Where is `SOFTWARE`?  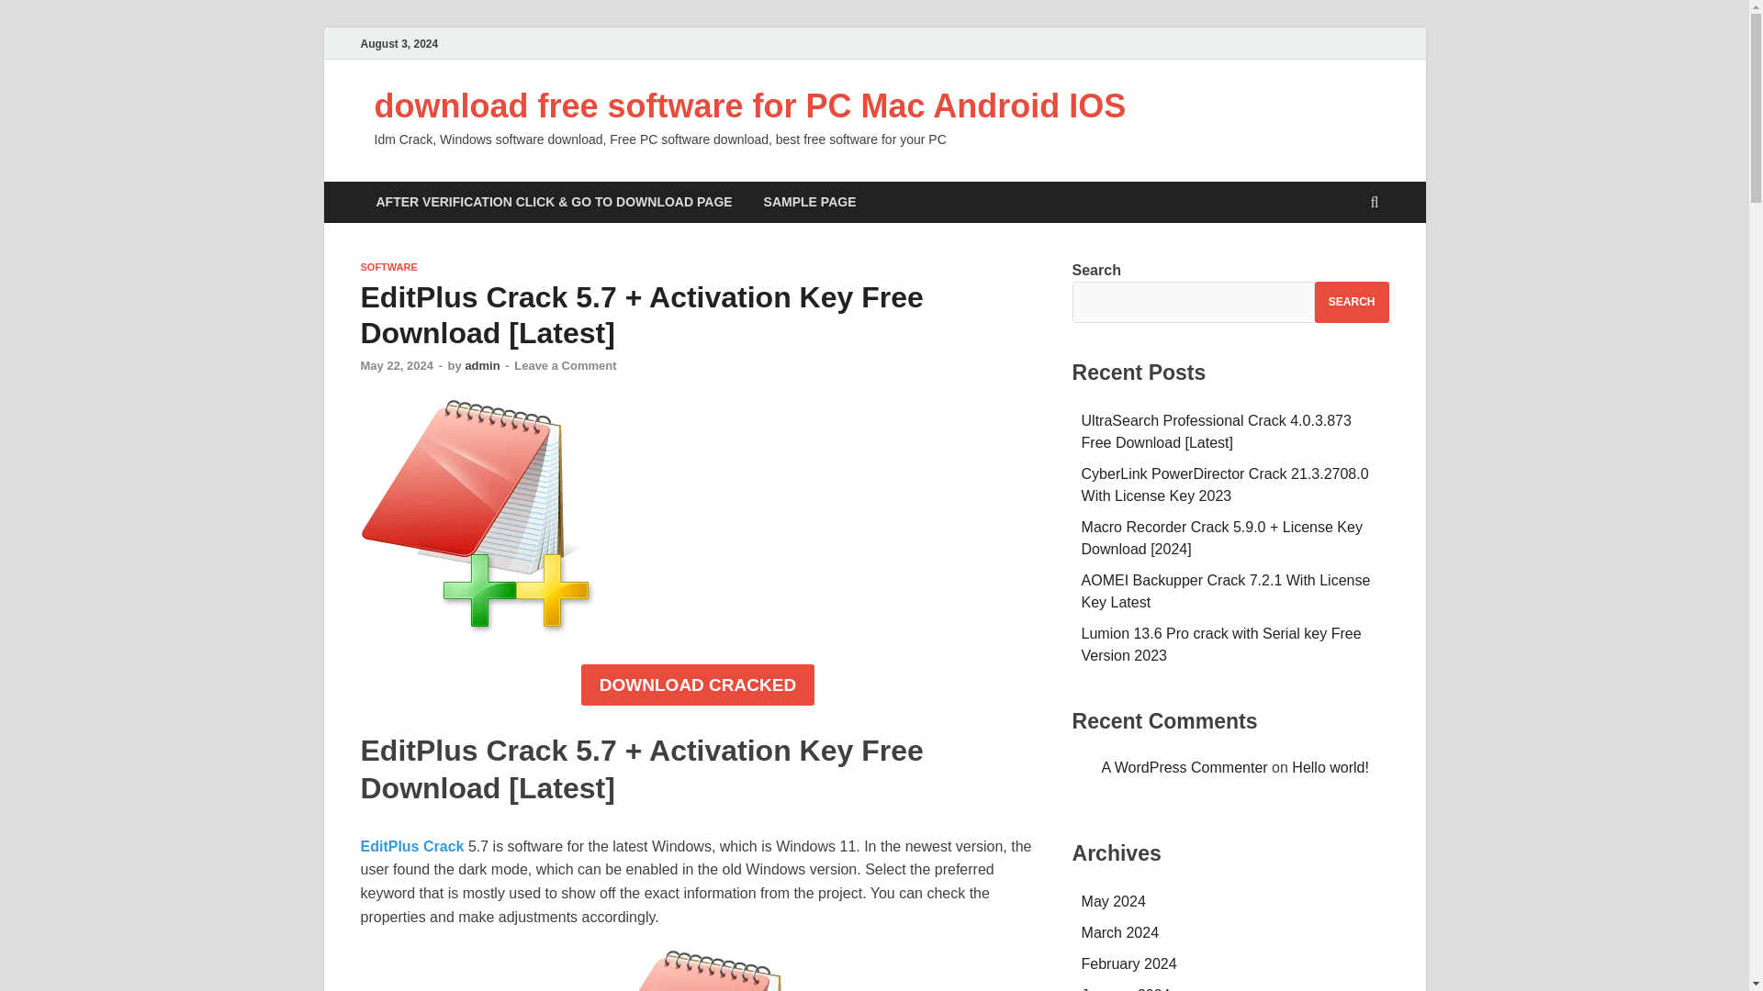
SOFTWARE is located at coordinates (387, 267).